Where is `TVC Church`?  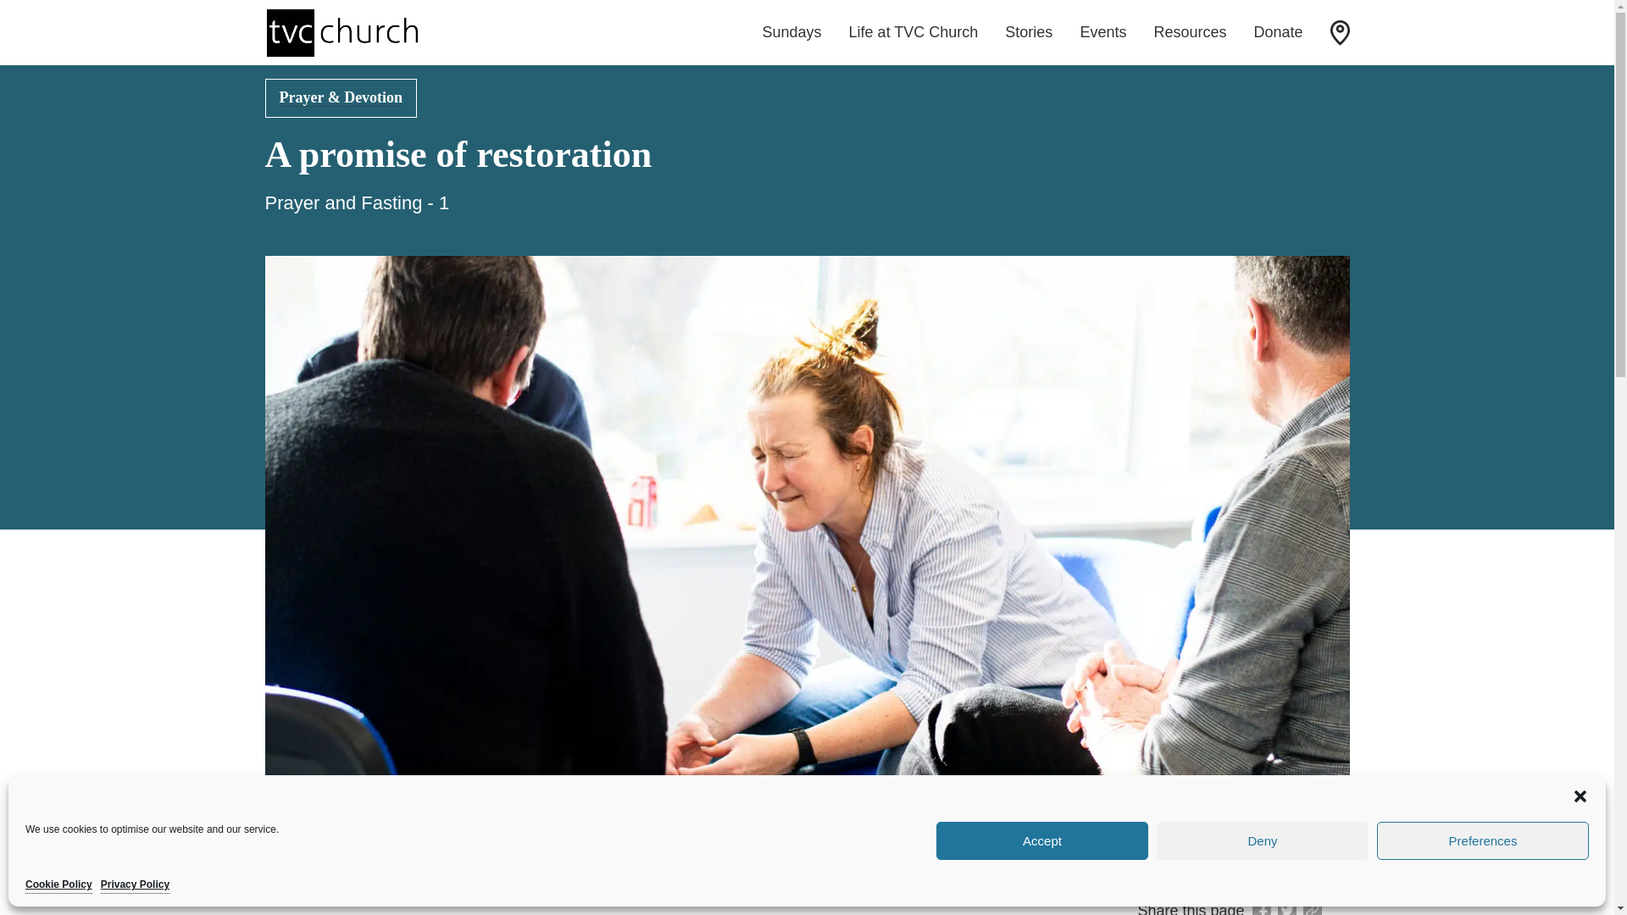 TVC Church is located at coordinates (341, 32).